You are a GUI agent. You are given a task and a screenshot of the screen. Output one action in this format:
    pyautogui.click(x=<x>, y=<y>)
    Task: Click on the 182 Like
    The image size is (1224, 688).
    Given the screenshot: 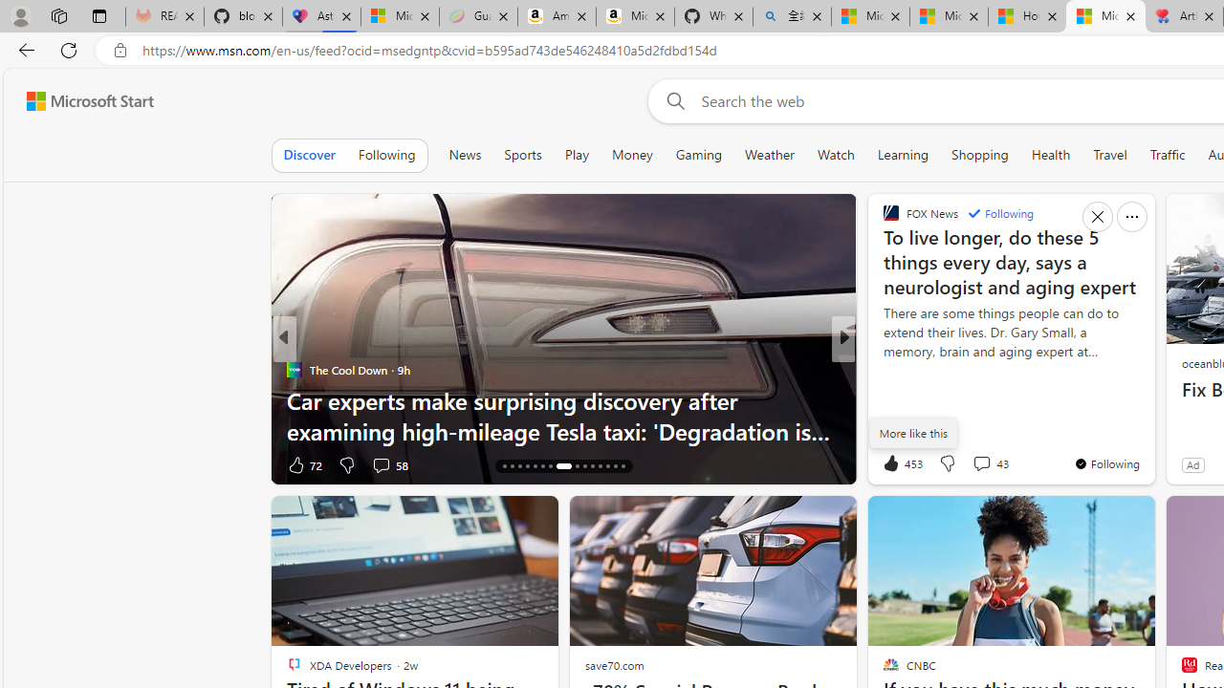 What is the action you would take?
    pyautogui.click(x=895, y=464)
    